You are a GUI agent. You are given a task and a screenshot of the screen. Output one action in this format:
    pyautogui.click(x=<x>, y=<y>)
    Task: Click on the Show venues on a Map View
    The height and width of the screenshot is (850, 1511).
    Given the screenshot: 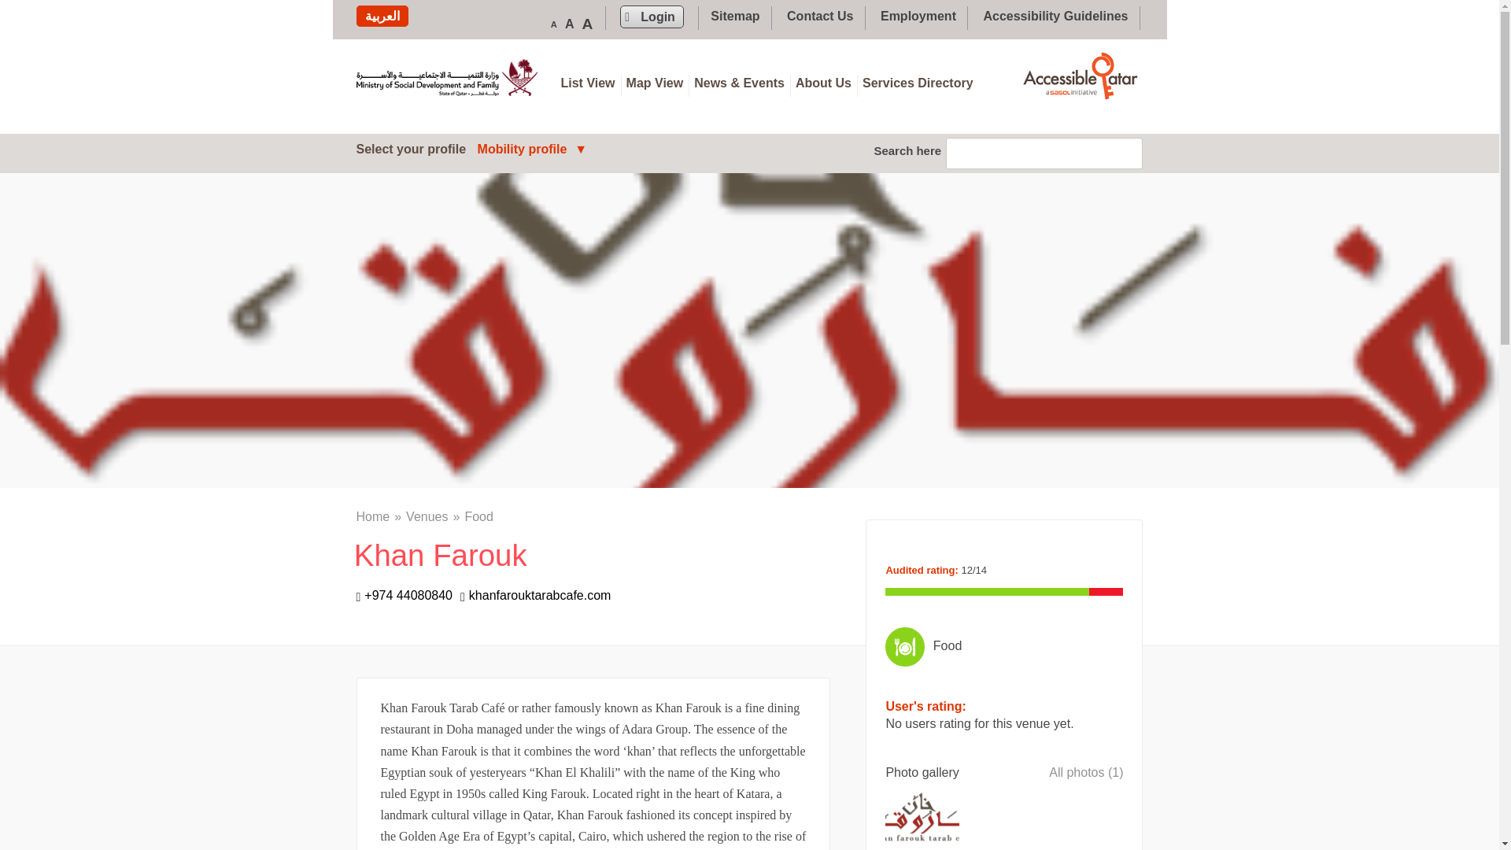 What is the action you would take?
    pyautogui.click(x=655, y=83)
    